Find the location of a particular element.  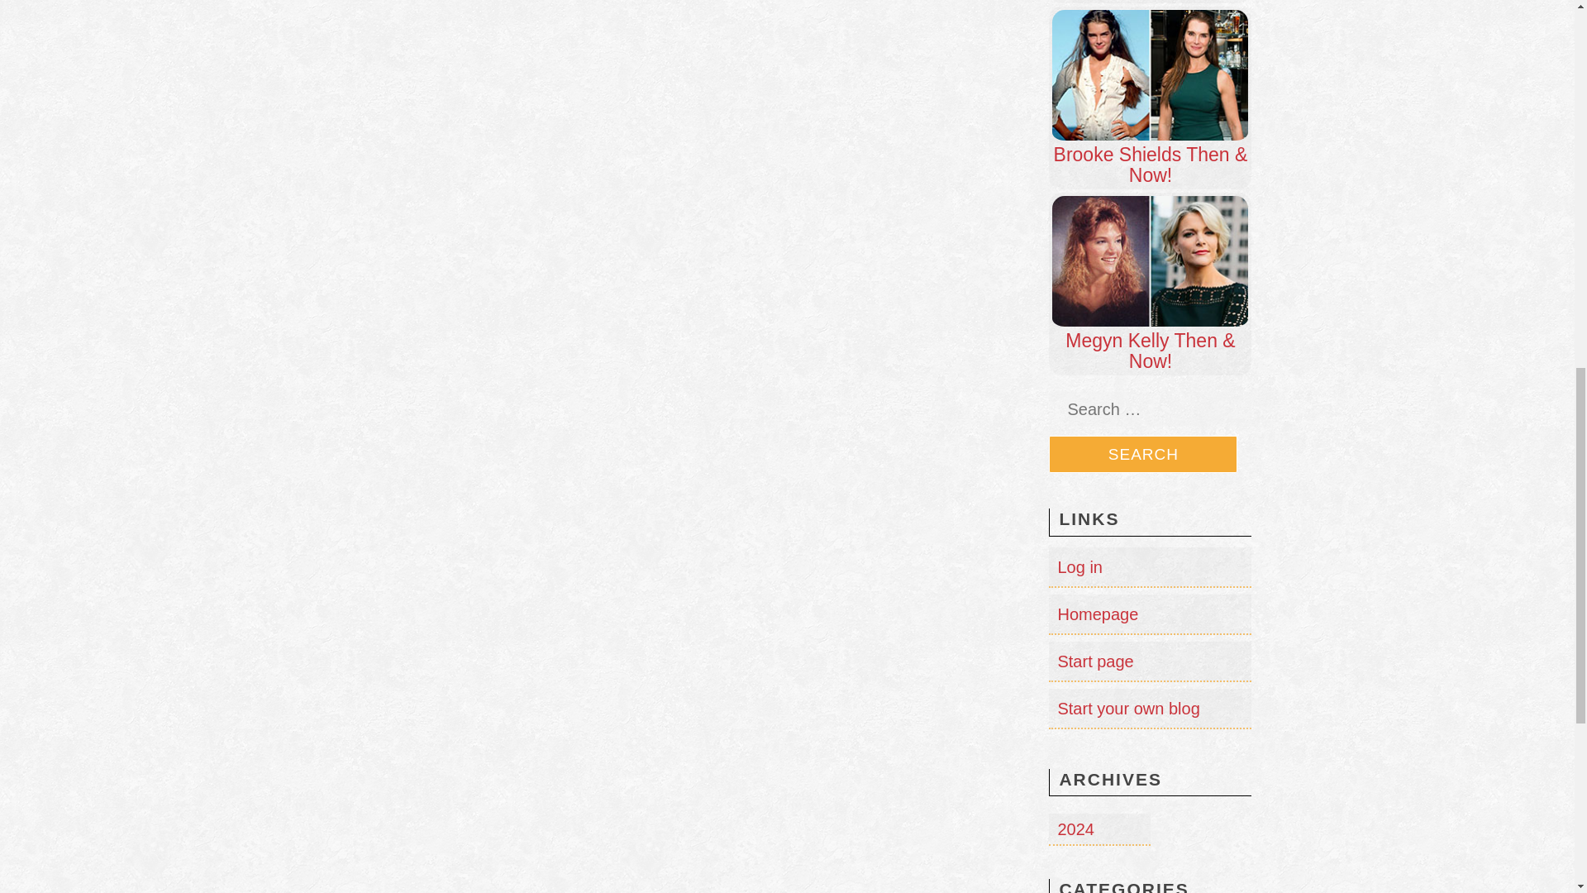

2024 is located at coordinates (1075, 829).